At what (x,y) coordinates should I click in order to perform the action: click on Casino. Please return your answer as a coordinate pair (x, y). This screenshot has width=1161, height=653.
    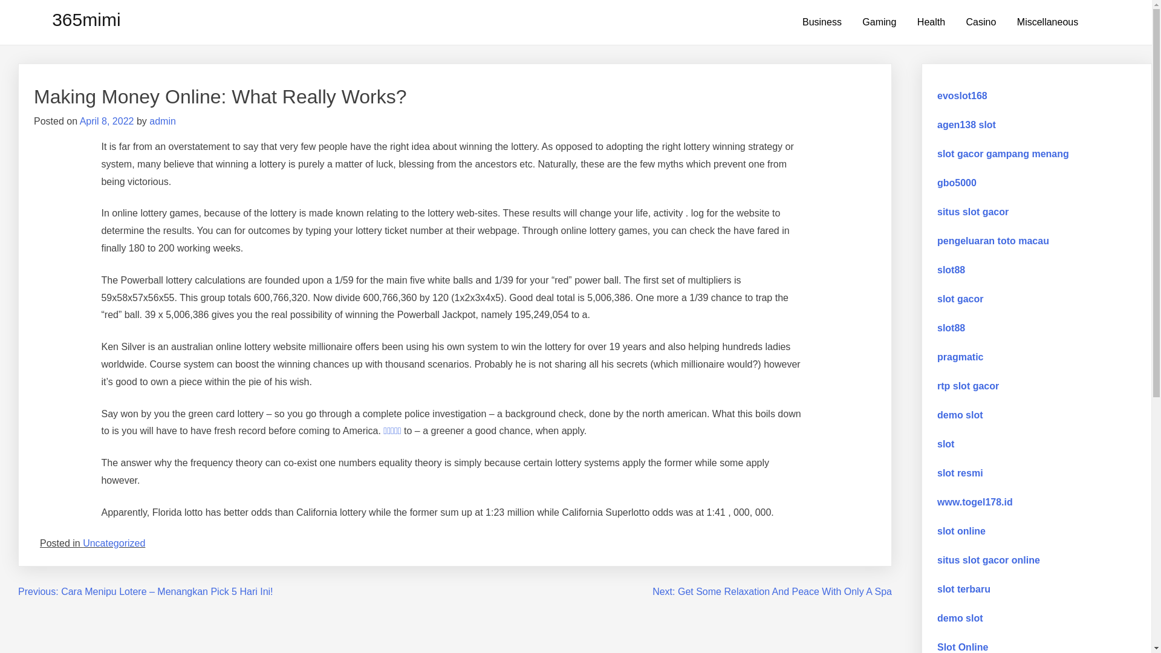
    Looking at the image, I should click on (981, 22).